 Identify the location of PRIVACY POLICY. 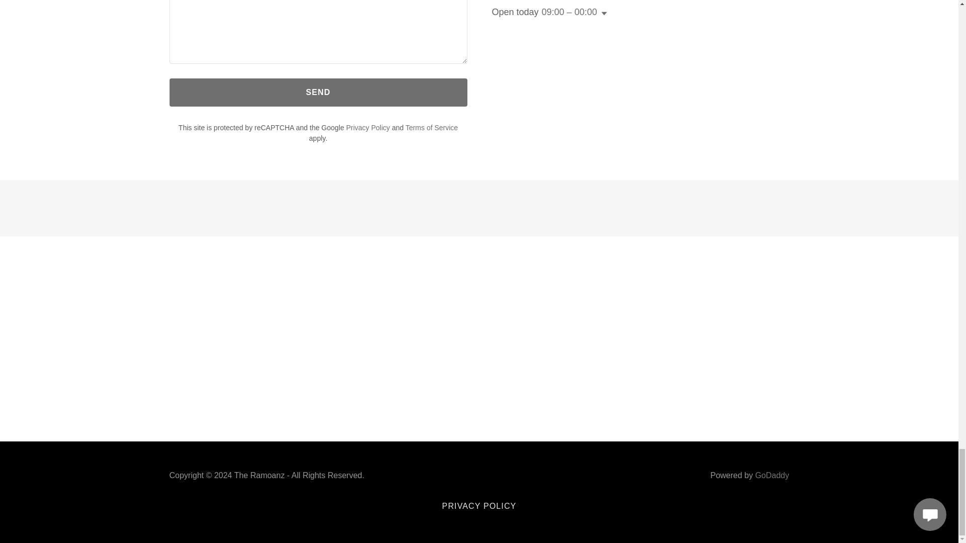
(479, 506).